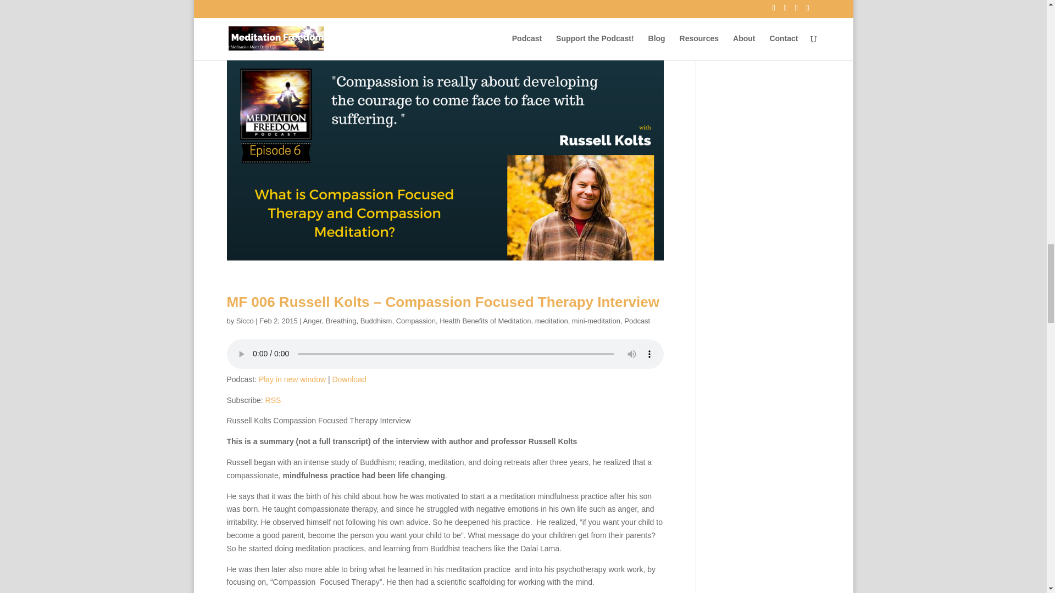 The height and width of the screenshot is (593, 1055). Describe the element at coordinates (245, 321) in the screenshot. I see `Sicco` at that location.